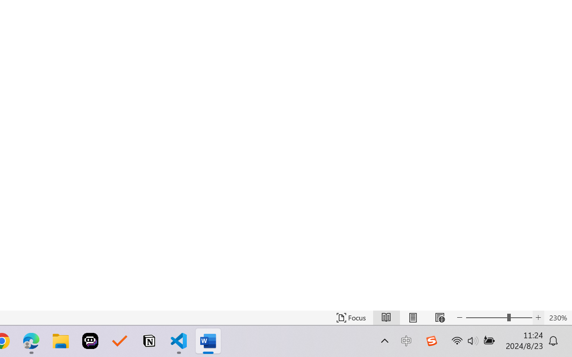  What do you see at coordinates (538, 318) in the screenshot?
I see `Increase Text Size` at bounding box center [538, 318].